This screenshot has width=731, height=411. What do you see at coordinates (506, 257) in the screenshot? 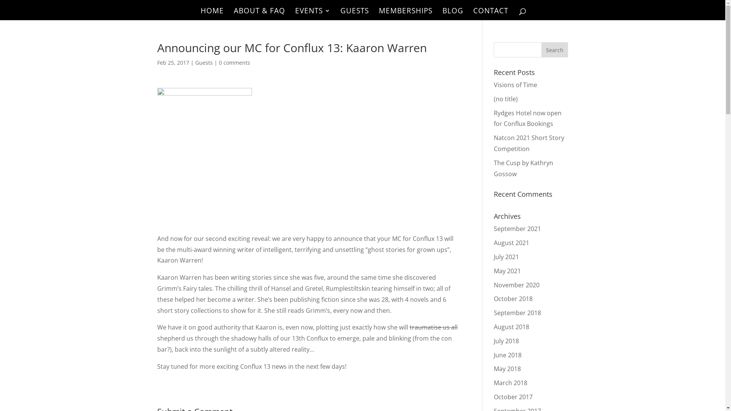
I see `July 2021` at bounding box center [506, 257].